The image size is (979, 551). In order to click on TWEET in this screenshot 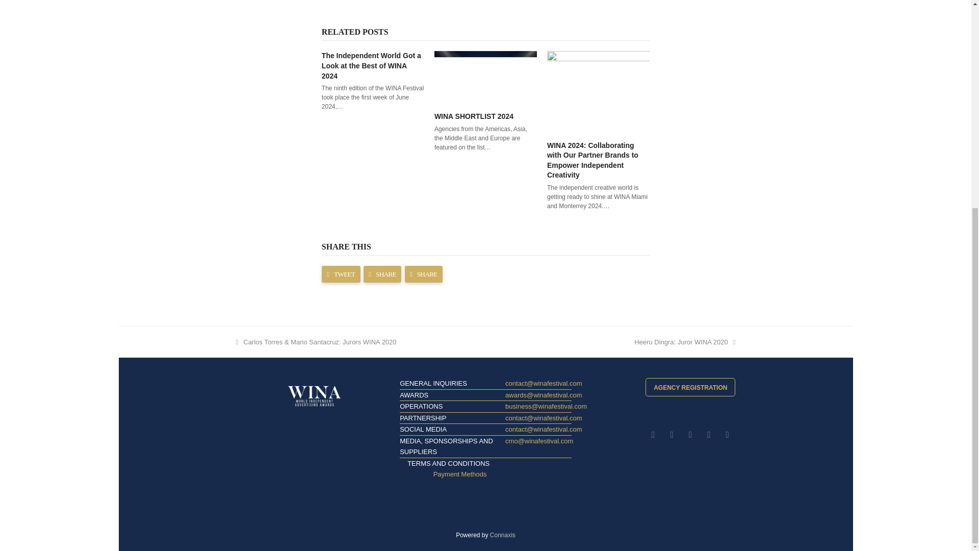, I will do `click(341, 274)`.